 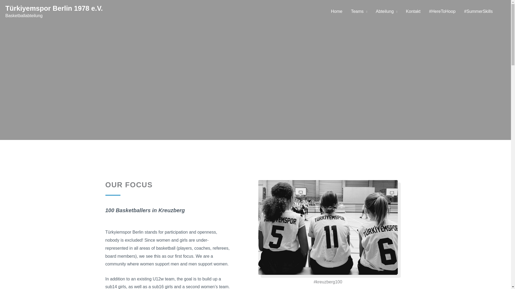 What do you see at coordinates (413, 11) in the screenshot?
I see `Kontakt` at bounding box center [413, 11].